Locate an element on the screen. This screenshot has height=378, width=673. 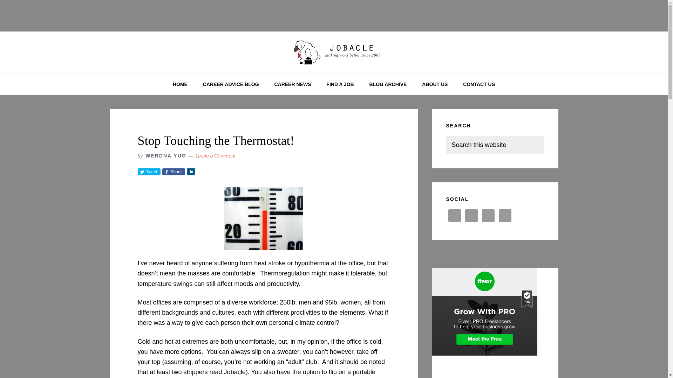
Tweet is located at coordinates (149, 171).